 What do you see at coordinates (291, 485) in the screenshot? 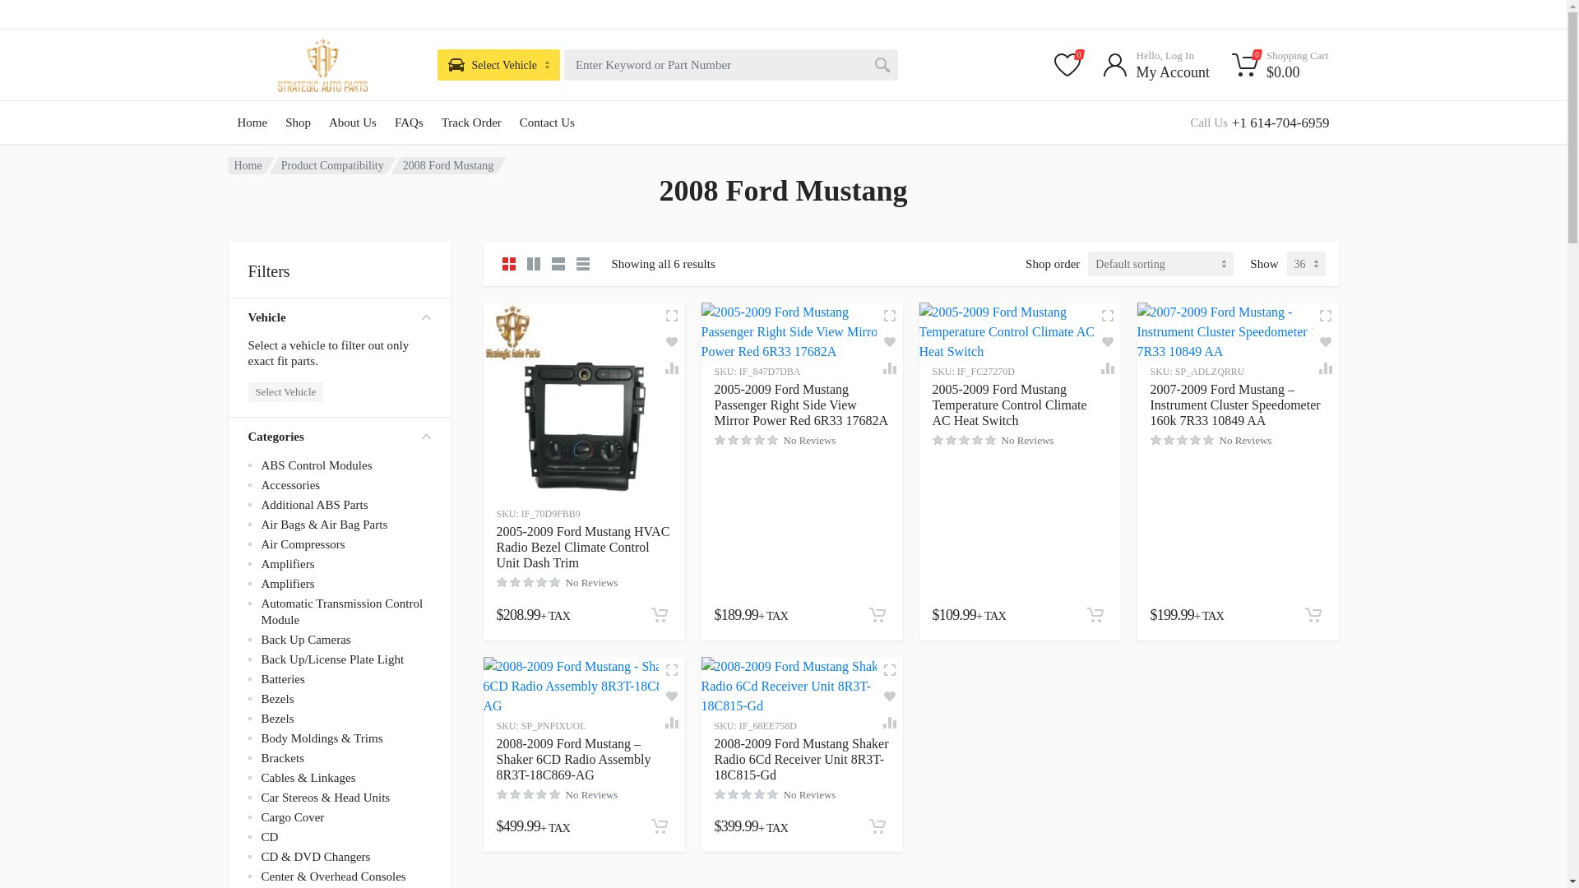
I see `Accessories` at bounding box center [291, 485].